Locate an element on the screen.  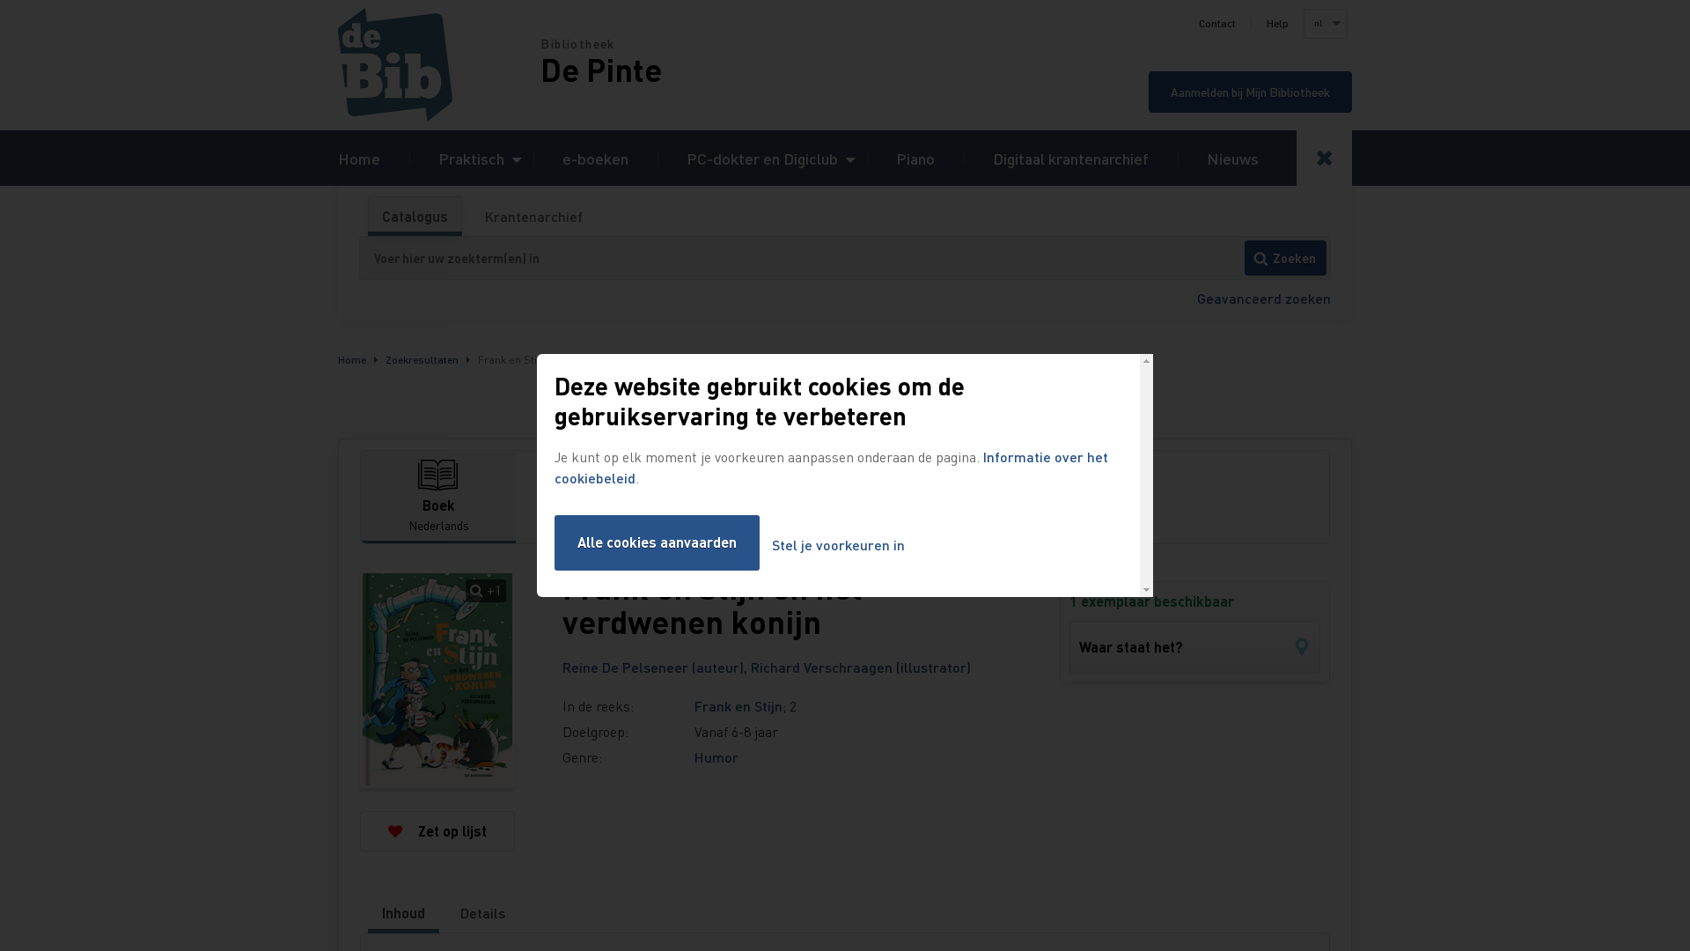
Toggle search is located at coordinates (1324, 158).